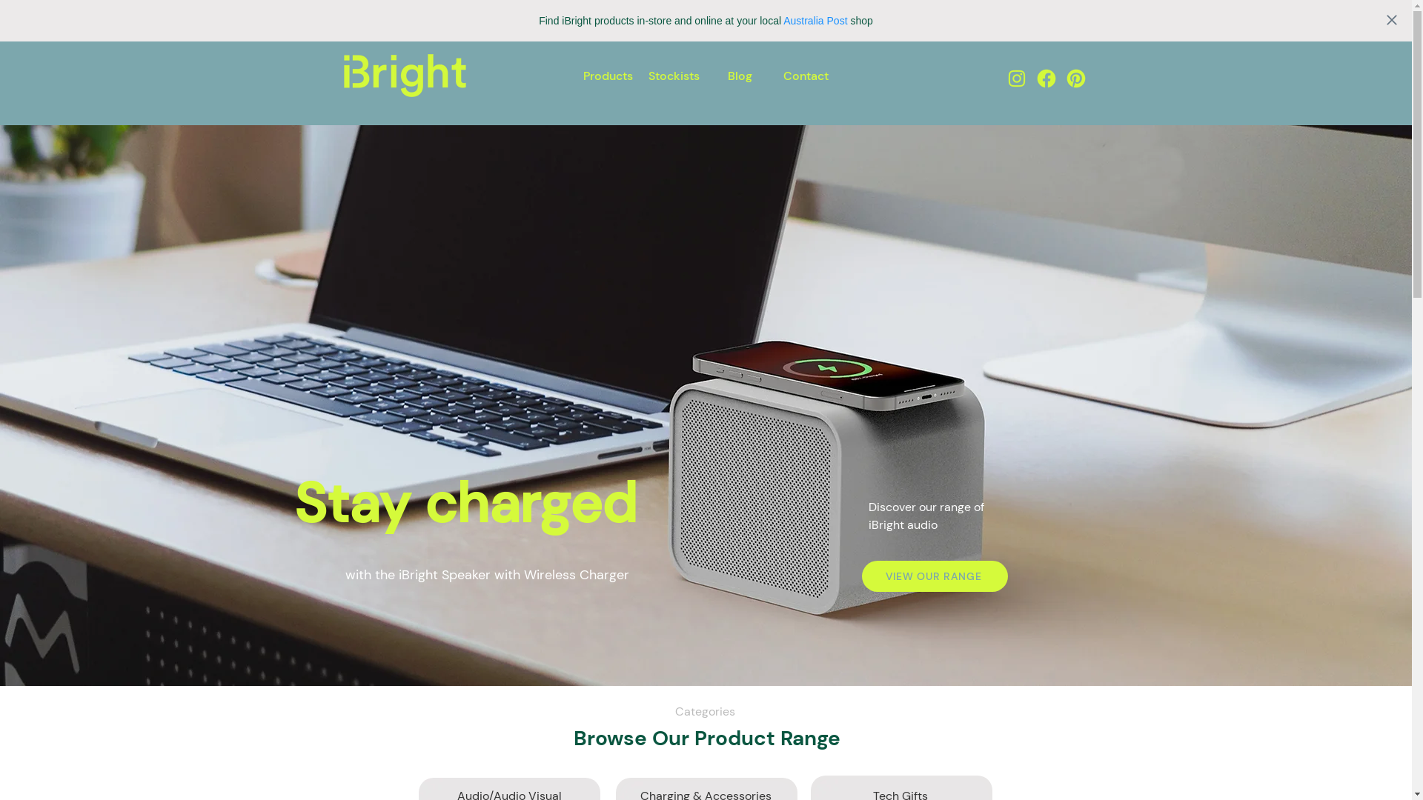  I want to click on Contact, so click(805, 76).